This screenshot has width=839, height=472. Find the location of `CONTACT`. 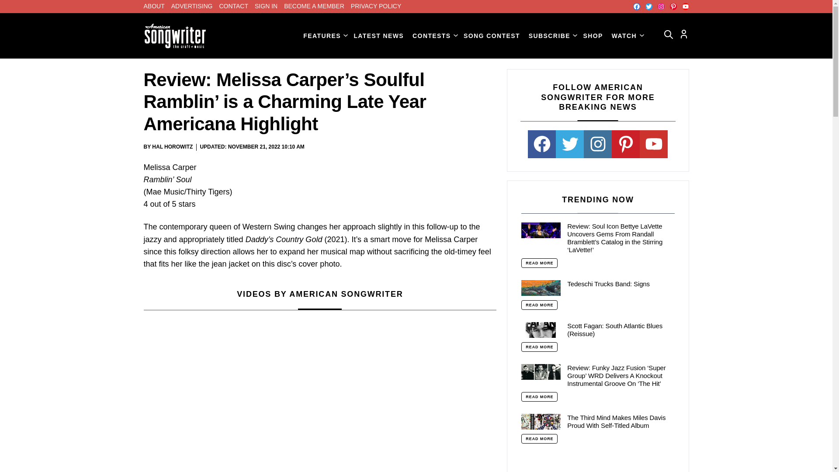

CONTACT is located at coordinates (233, 6).